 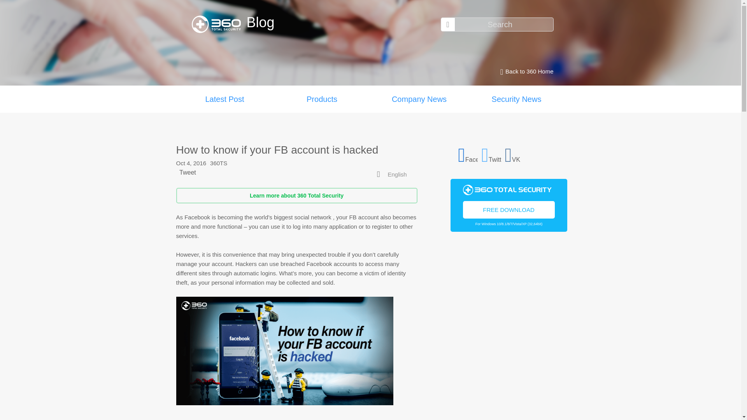 What do you see at coordinates (509, 334) in the screenshot?
I see `Advertisement` at bounding box center [509, 334].